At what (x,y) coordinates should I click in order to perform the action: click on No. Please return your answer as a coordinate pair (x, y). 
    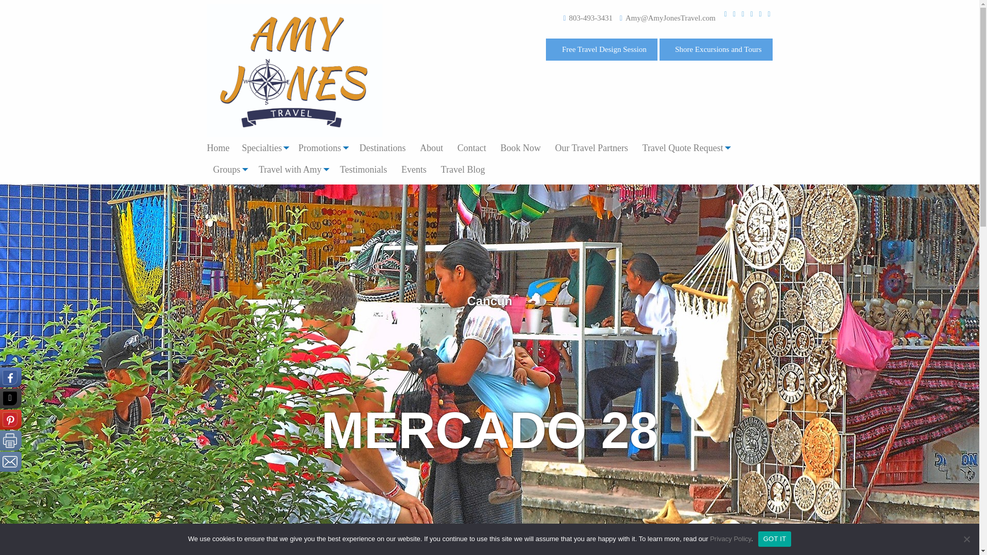
    Looking at the image, I should click on (966, 539).